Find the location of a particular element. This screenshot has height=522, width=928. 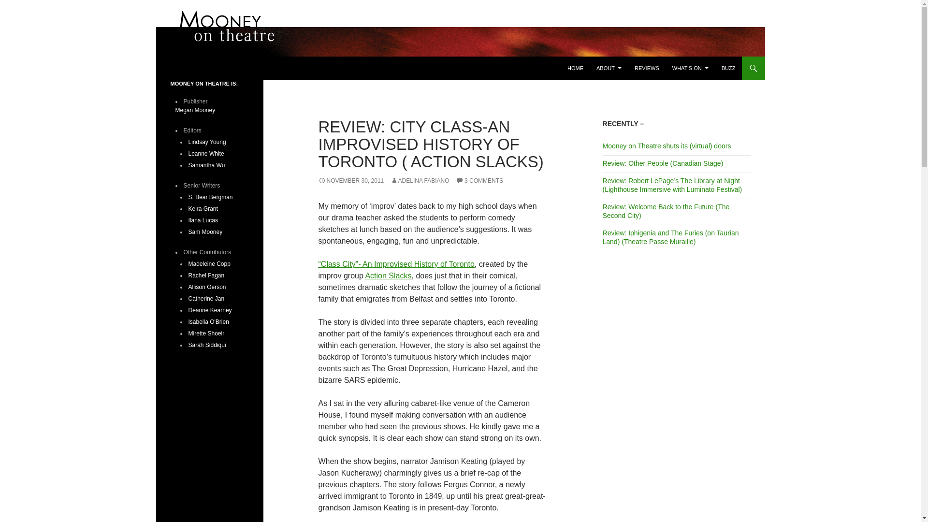

Mooney on Theatre is located at coordinates (210, 68).